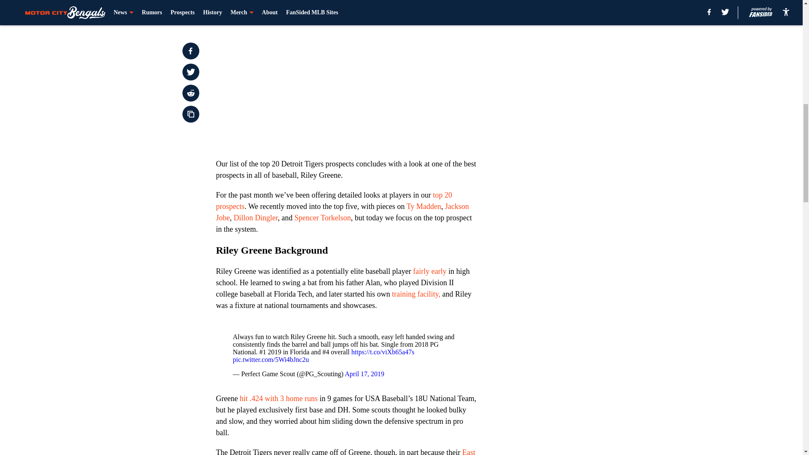 The image size is (809, 455). I want to click on Ty Madden, so click(424, 206).